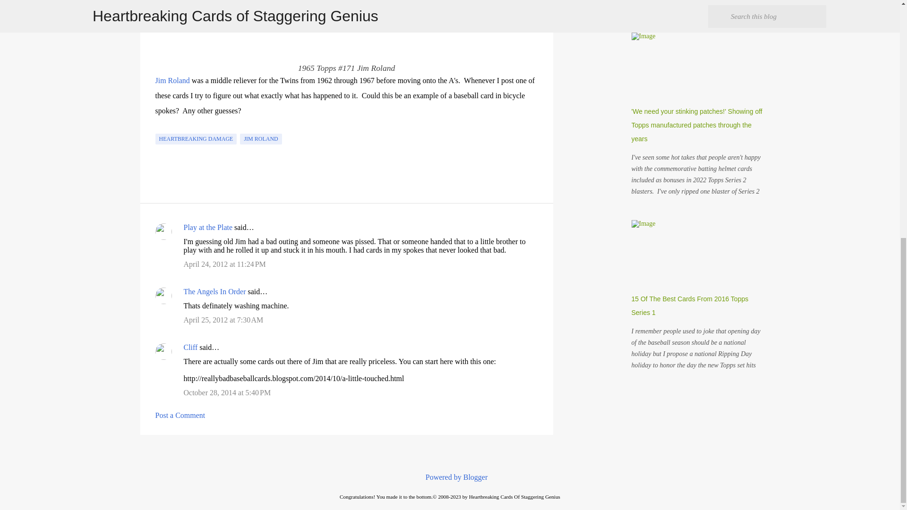  Describe the element at coordinates (207, 228) in the screenshot. I see `Play at the Plate` at that location.